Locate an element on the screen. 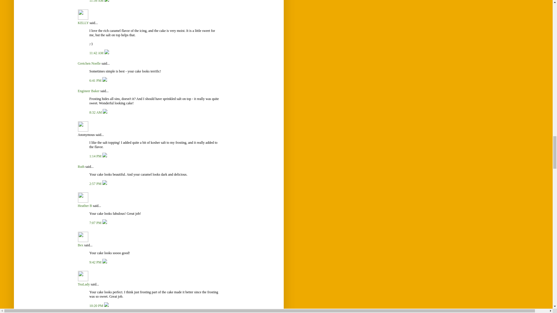 The image size is (557, 313). comment permalink is located at coordinates (96, 81).